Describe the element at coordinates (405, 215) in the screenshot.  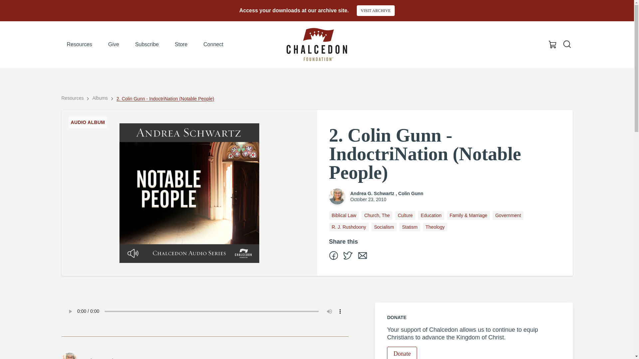
I see `Culture` at that location.